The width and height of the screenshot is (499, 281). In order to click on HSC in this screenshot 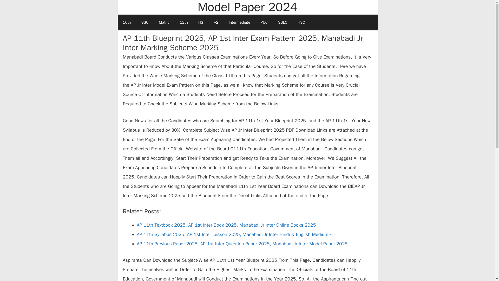, I will do `click(301, 22)`.